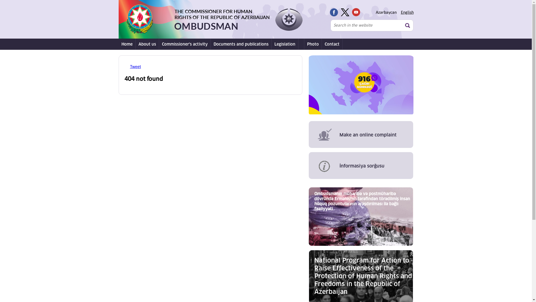 The height and width of the screenshot is (302, 536). What do you see at coordinates (285, 44) in the screenshot?
I see `Legislation` at bounding box center [285, 44].